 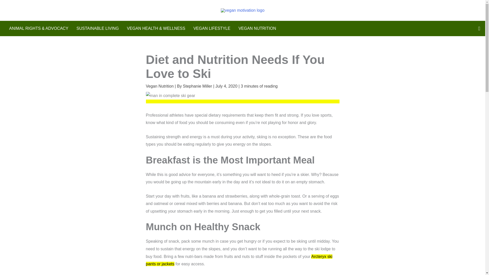 I want to click on SUSTAINABLE LIVING, so click(x=97, y=29).